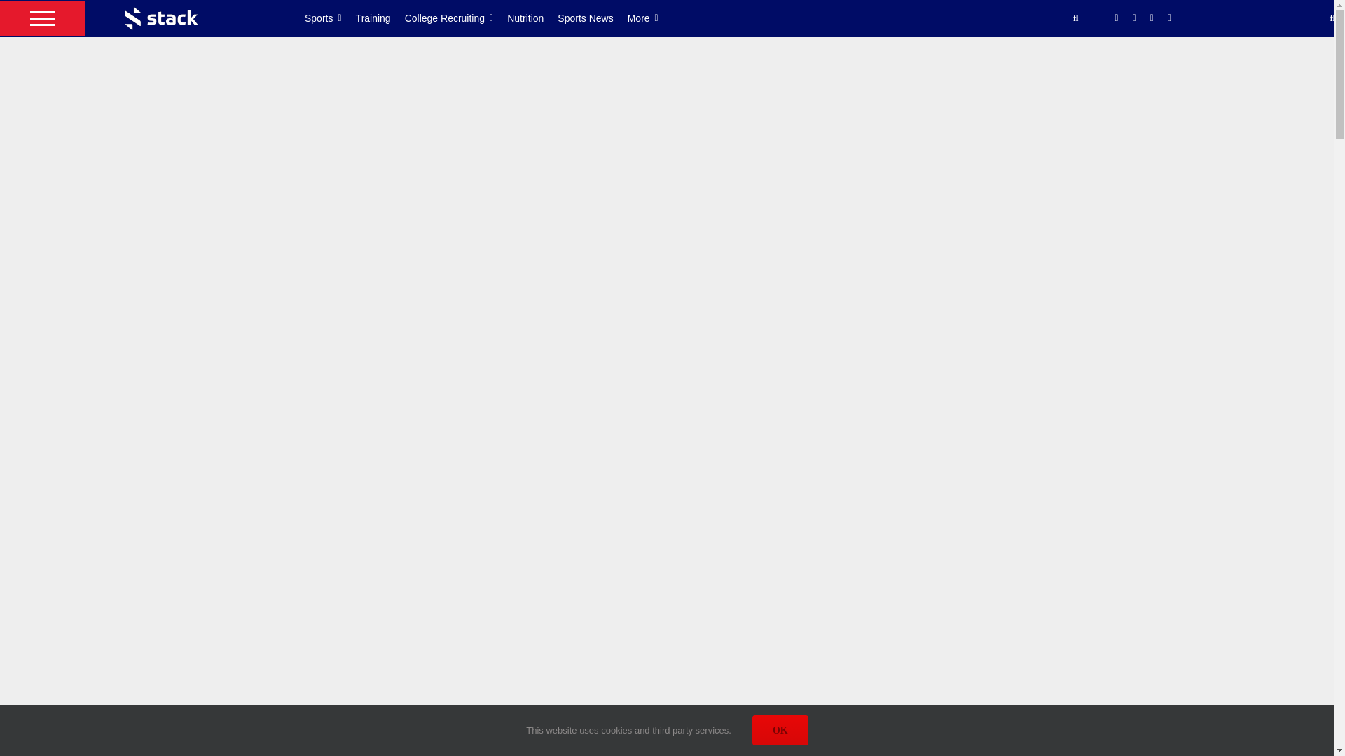  What do you see at coordinates (650, 18) in the screenshot?
I see `More` at bounding box center [650, 18].